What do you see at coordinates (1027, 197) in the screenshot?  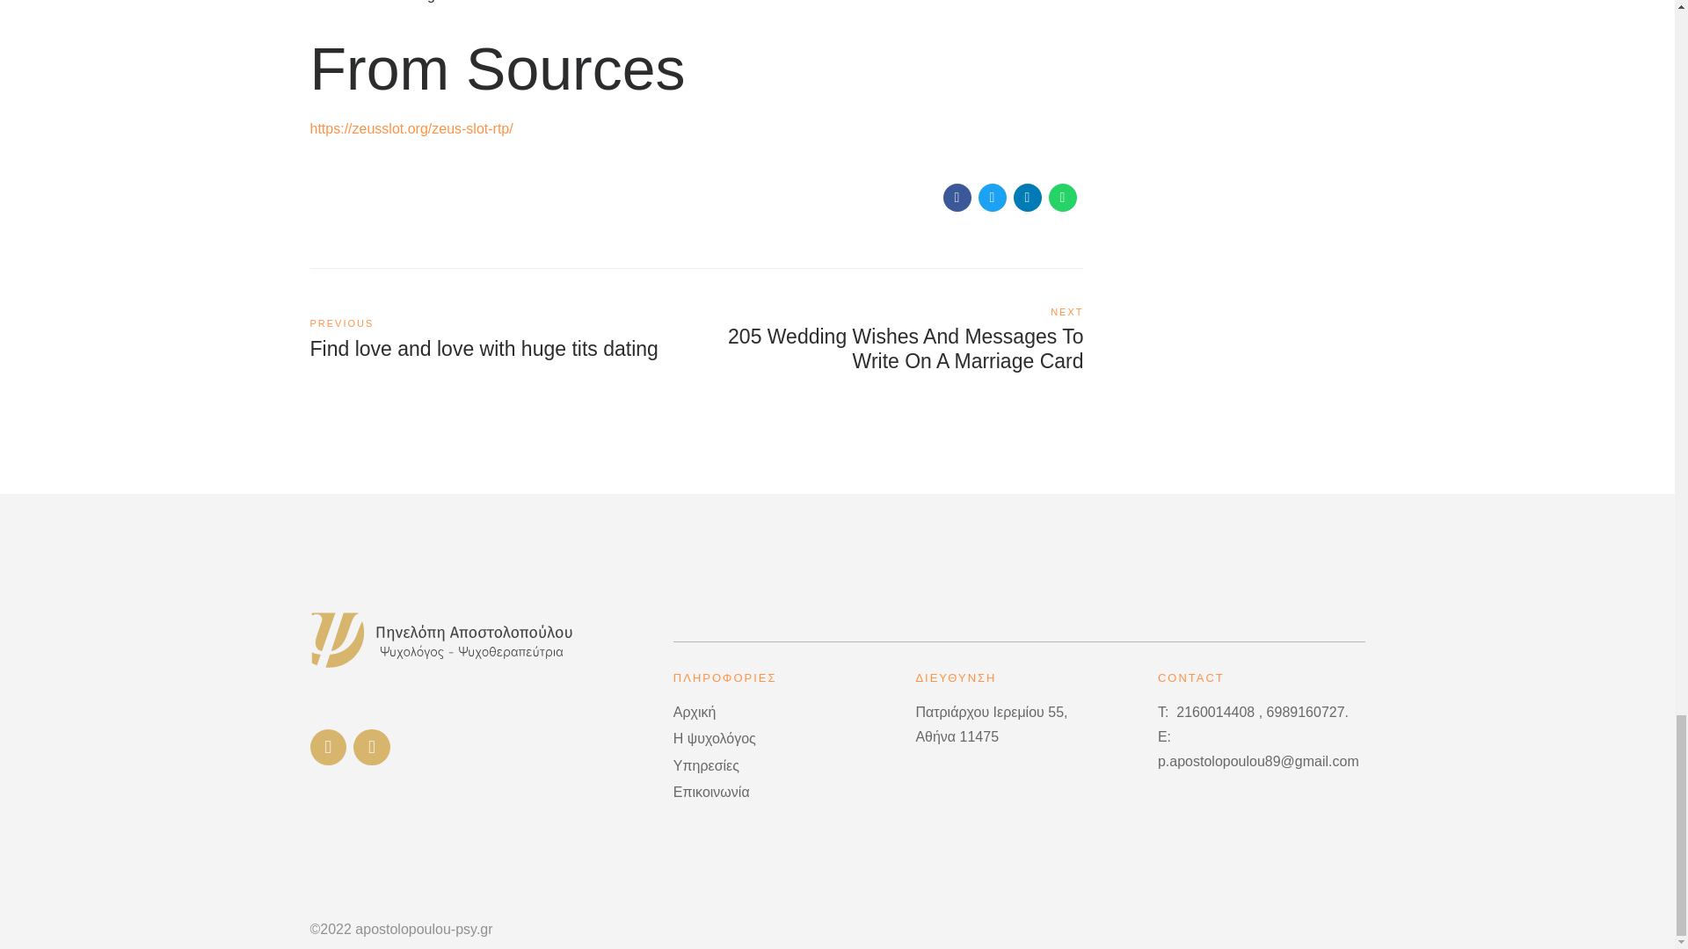 I see `Share on Linkedin` at bounding box center [1027, 197].